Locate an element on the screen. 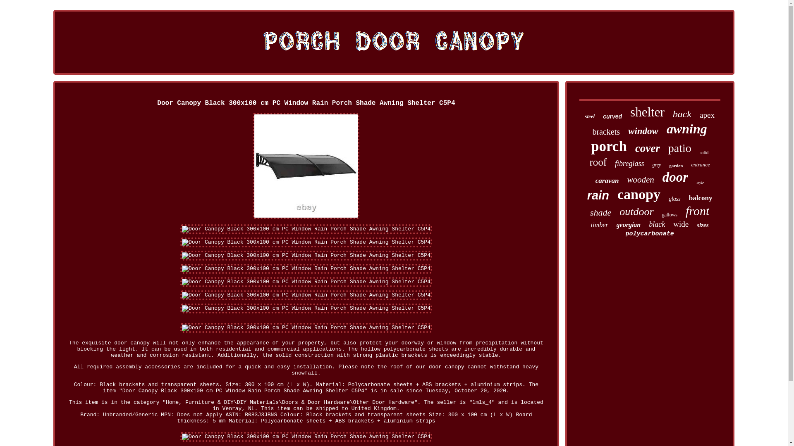  steel is located at coordinates (590, 116).